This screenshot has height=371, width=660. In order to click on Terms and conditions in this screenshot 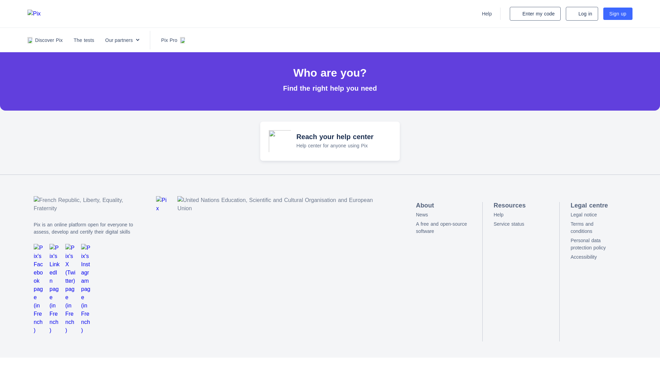, I will do `click(593, 227)`.